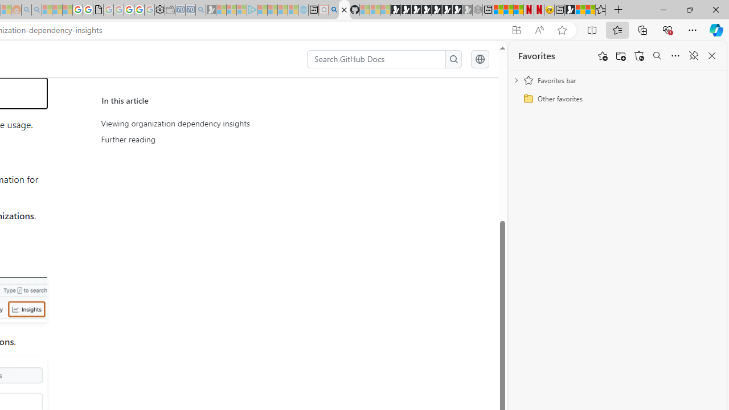 The image size is (729, 410). What do you see at coordinates (377, 59) in the screenshot?
I see `Search GitHub Docs` at bounding box center [377, 59].